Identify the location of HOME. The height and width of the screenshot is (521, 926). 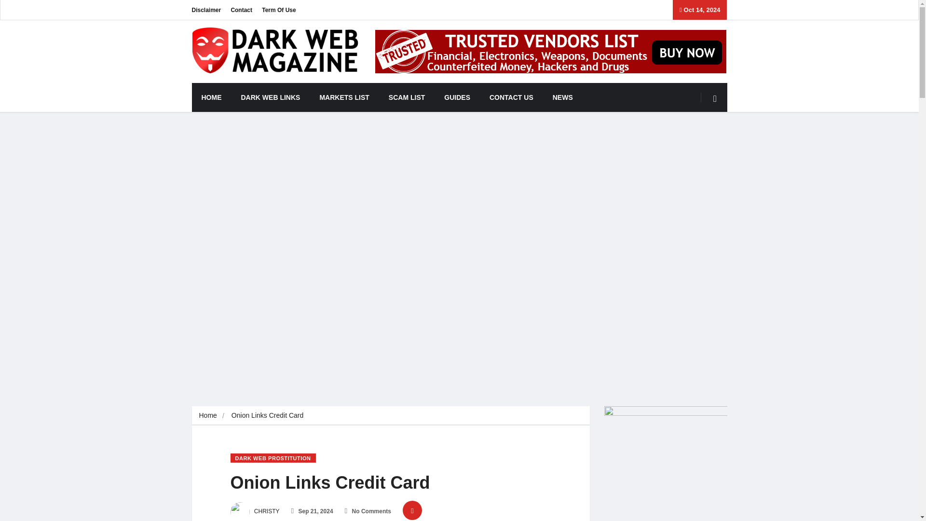
(211, 97).